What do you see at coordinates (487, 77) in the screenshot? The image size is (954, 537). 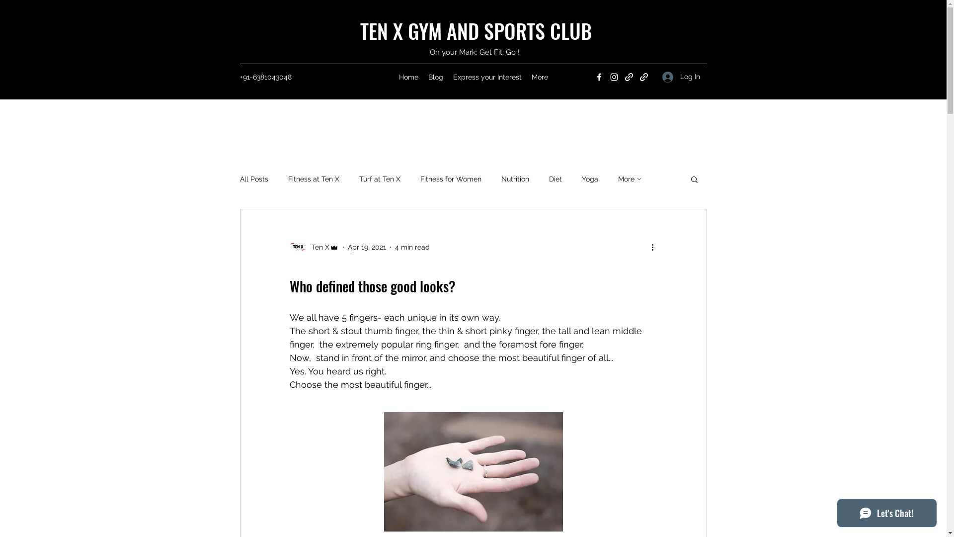 I see `Express your Interest` at bounding box center [487, 77].